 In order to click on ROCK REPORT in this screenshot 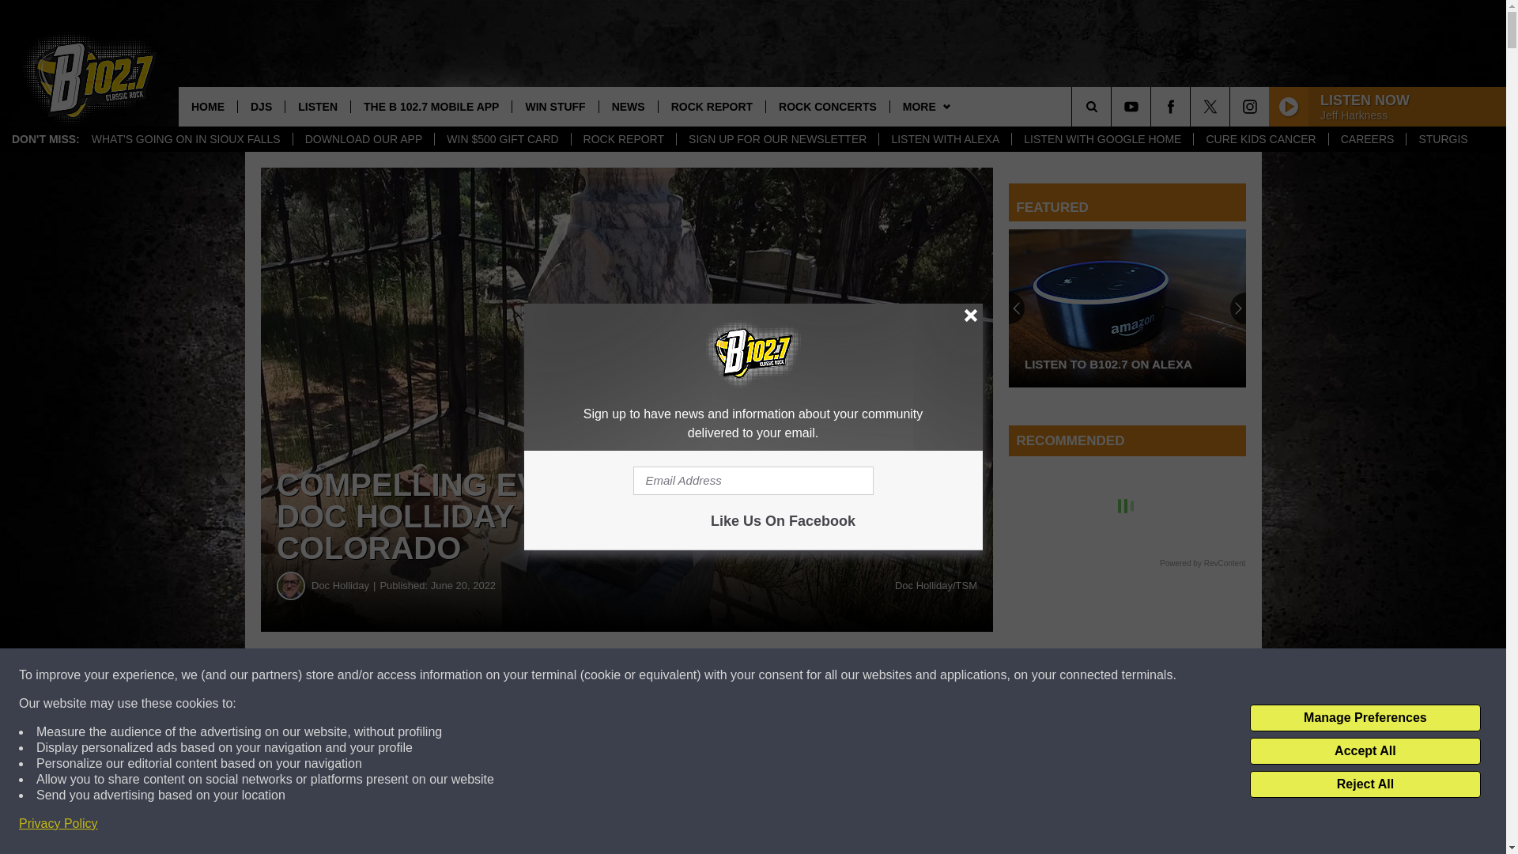, I will do `click(623, 139)`.